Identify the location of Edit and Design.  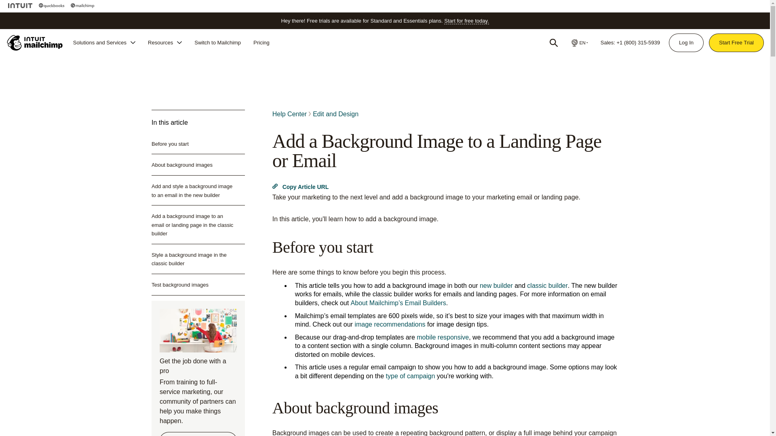
(335, 114).